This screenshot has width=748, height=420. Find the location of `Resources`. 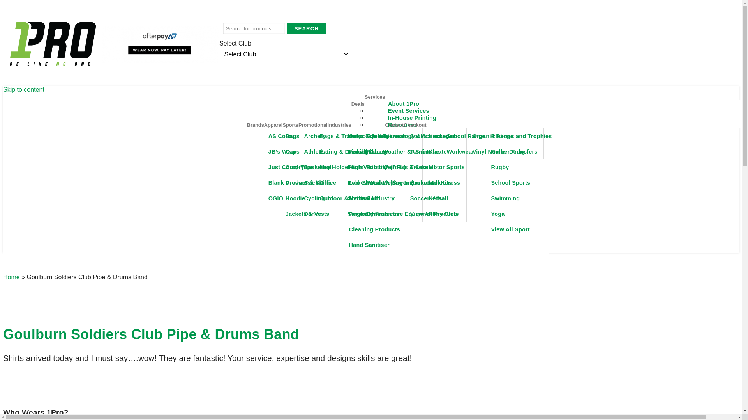

Resources is located at coordinates (403, 125).